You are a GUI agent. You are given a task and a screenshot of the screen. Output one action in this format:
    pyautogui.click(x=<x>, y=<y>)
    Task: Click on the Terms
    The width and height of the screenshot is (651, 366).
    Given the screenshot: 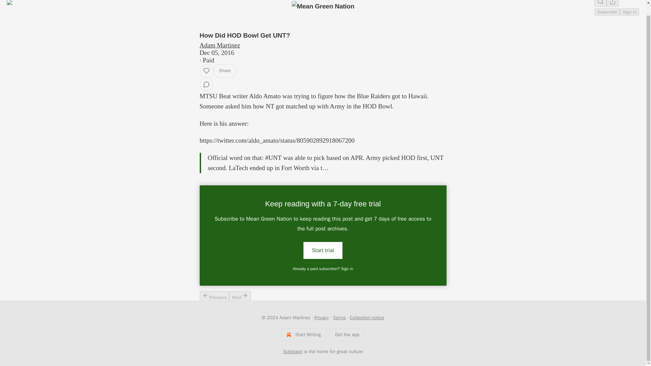 What is the action you would take?
    pyautogui.click(x=339, y=318)
    